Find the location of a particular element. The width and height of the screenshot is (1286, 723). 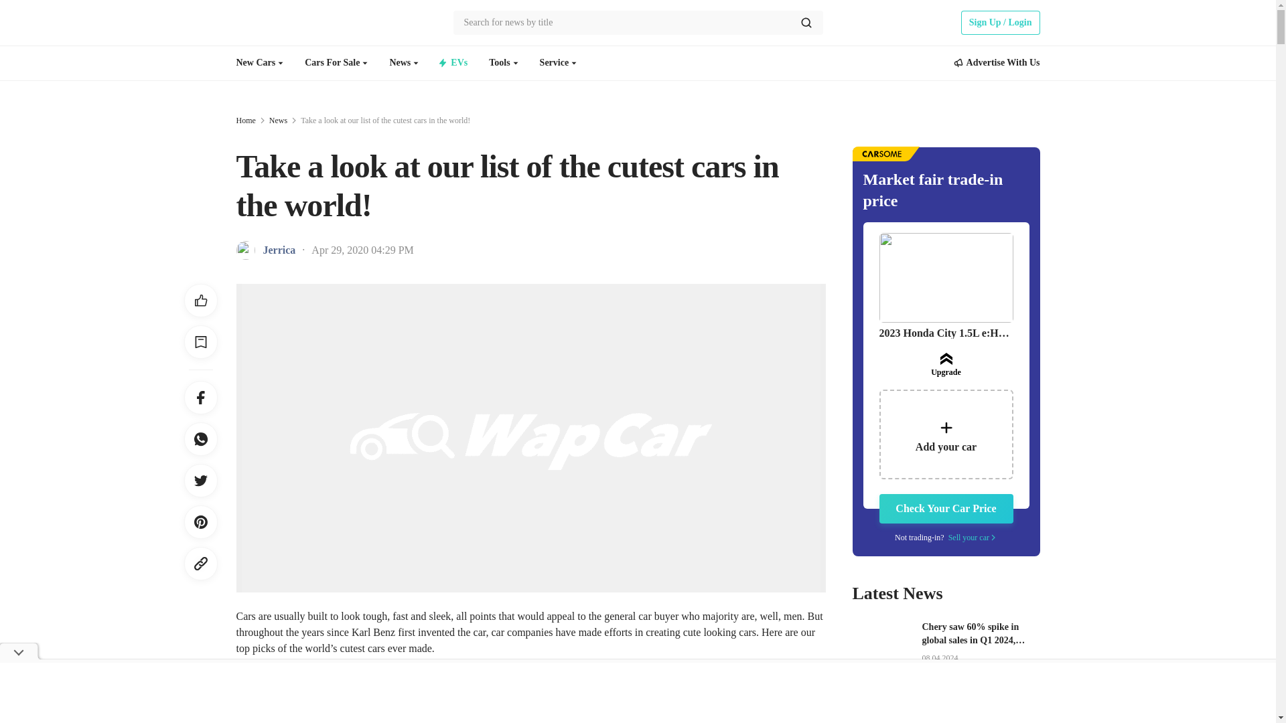

Tools is located at coordinates (498, 63).